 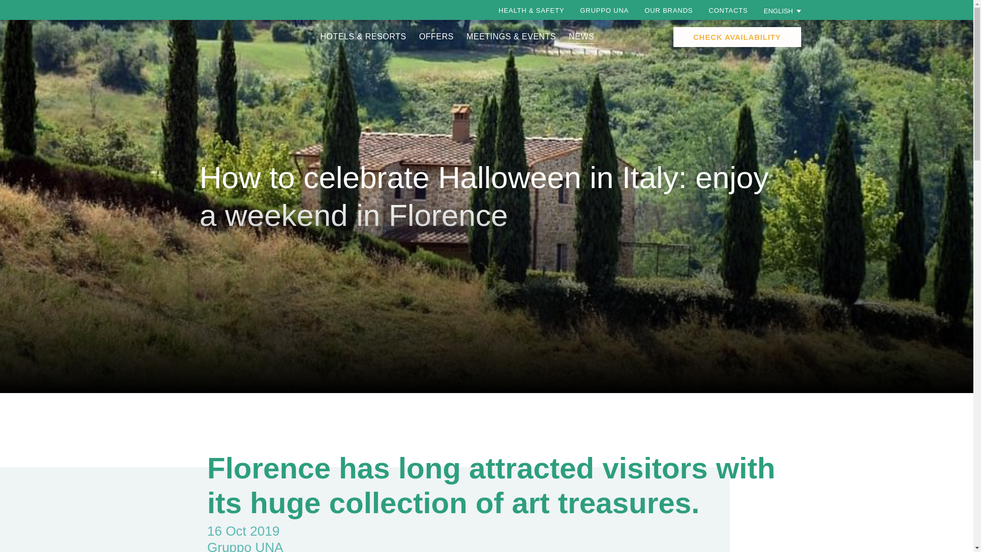 What do you see at coordinates (668, 10) in the screenshot?
I see `OUR BRANDS` at bounding box center [668, 10].